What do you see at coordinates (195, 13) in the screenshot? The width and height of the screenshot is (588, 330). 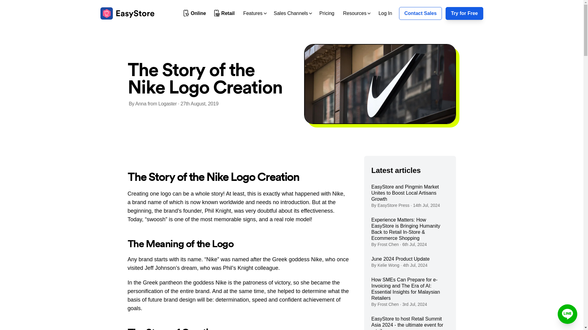 I see `Online` at bounding box center [195, 13].